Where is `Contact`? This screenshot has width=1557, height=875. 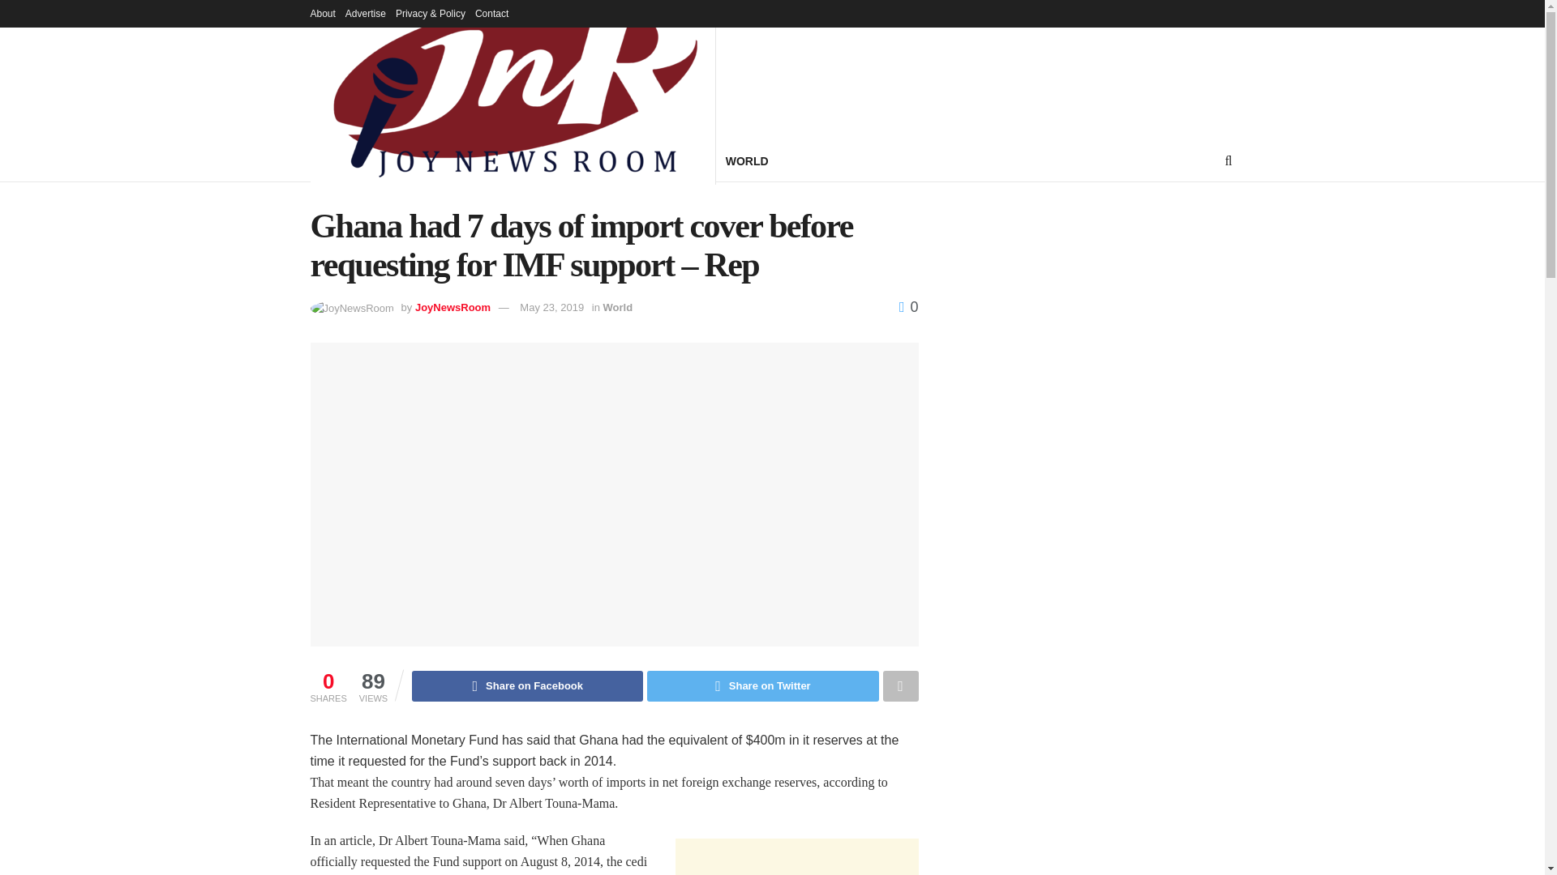
Contact is located at coordinates (491, 13).